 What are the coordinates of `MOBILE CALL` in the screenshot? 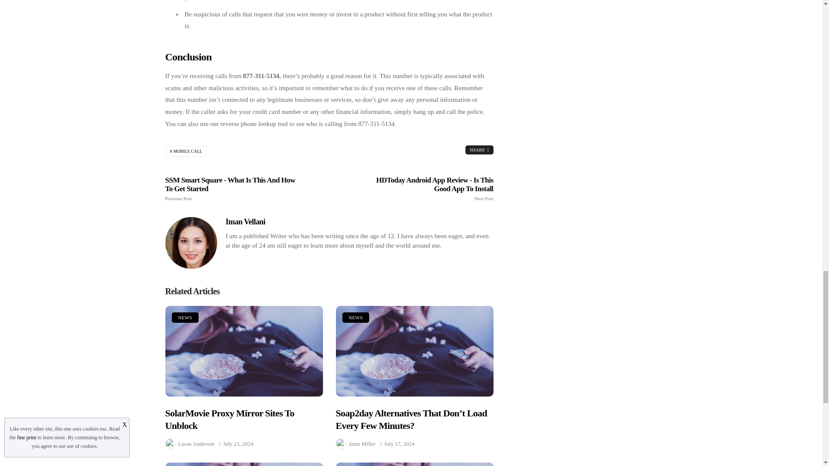 It's located at (186, 151).